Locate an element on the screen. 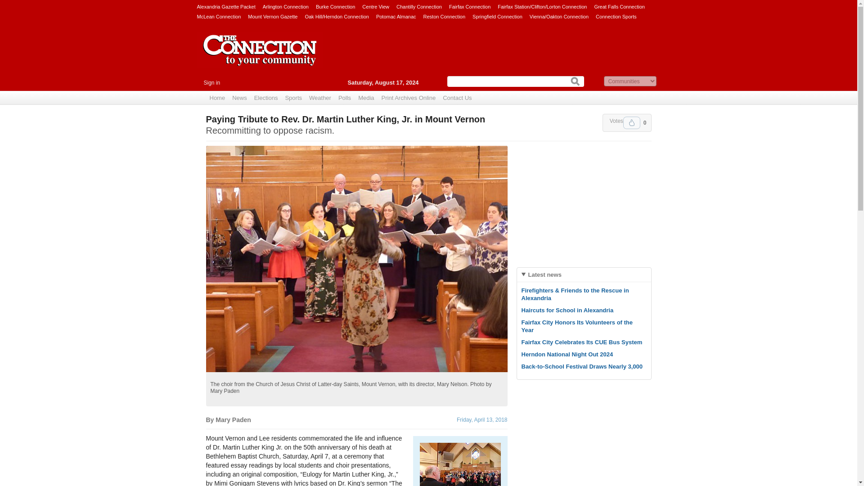 The height and width of the screenshot is (486, 864). Mount Vernon Gazette is located at coordinates (273, 16).